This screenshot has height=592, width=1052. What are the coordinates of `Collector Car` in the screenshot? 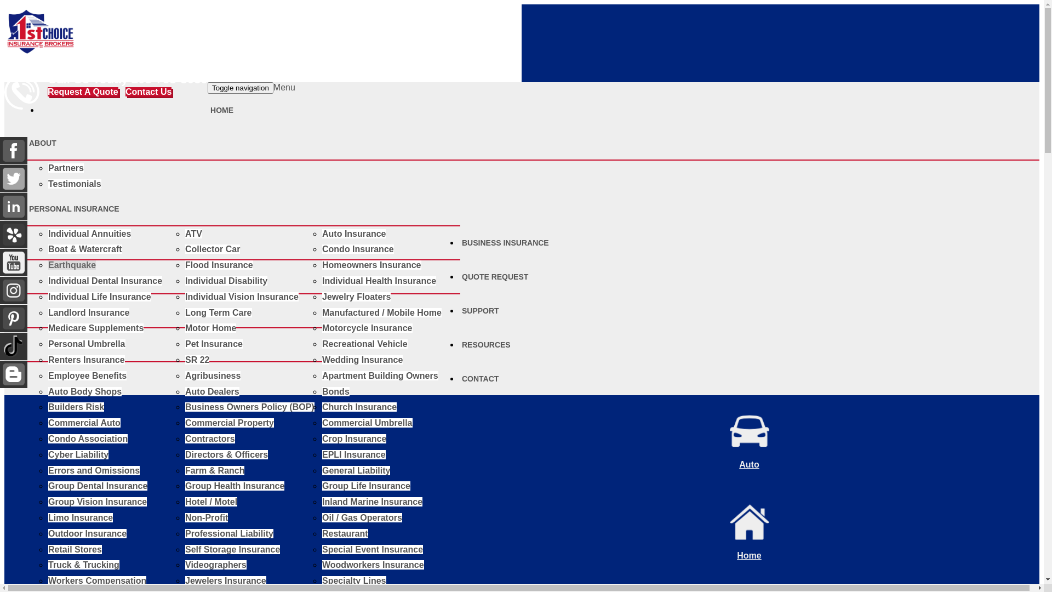 It's located at (213, 249).